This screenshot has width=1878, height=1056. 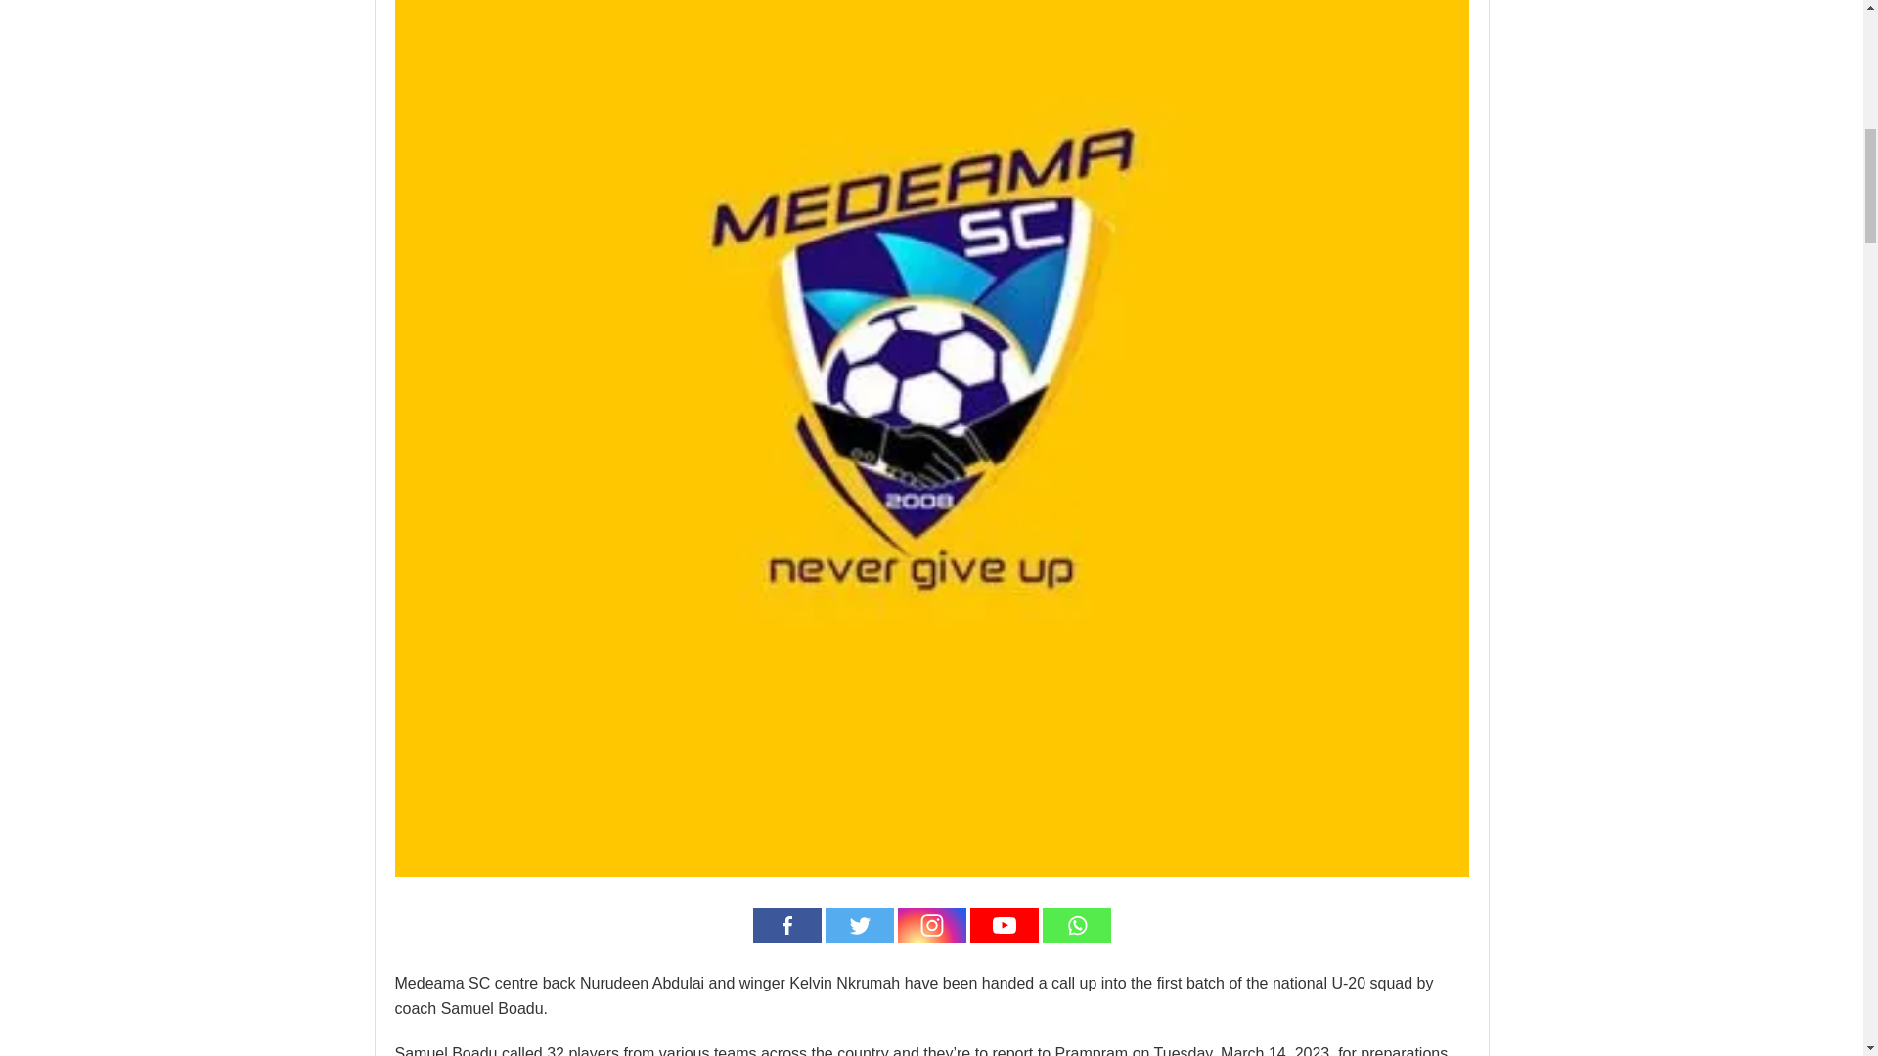 What do you see at coordinates (786, 925) in the screenshot?
I see `Facebook` at bounding box center [786, 925].